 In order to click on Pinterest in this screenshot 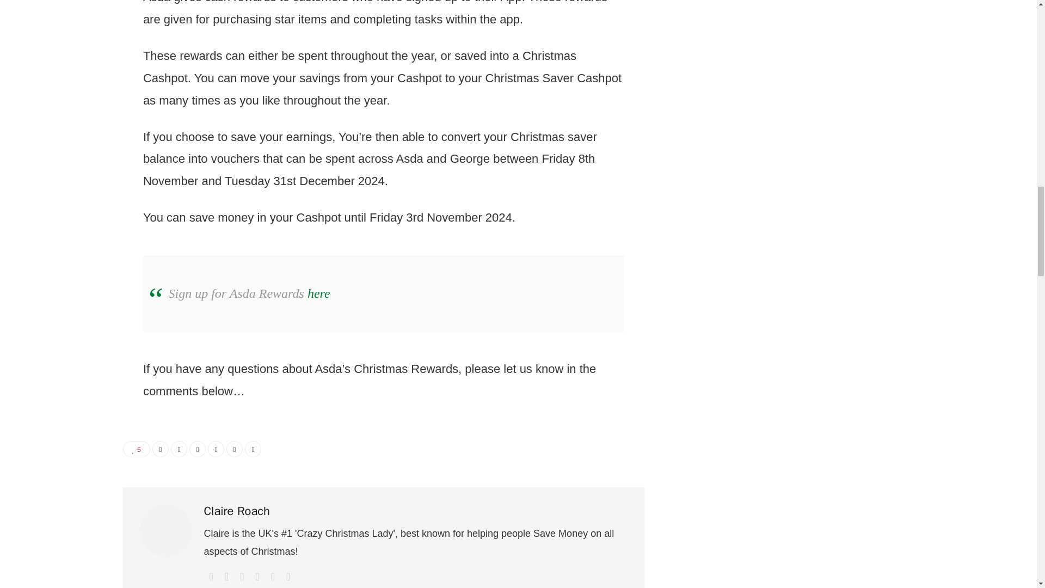, I will do `click(197, 449)`.